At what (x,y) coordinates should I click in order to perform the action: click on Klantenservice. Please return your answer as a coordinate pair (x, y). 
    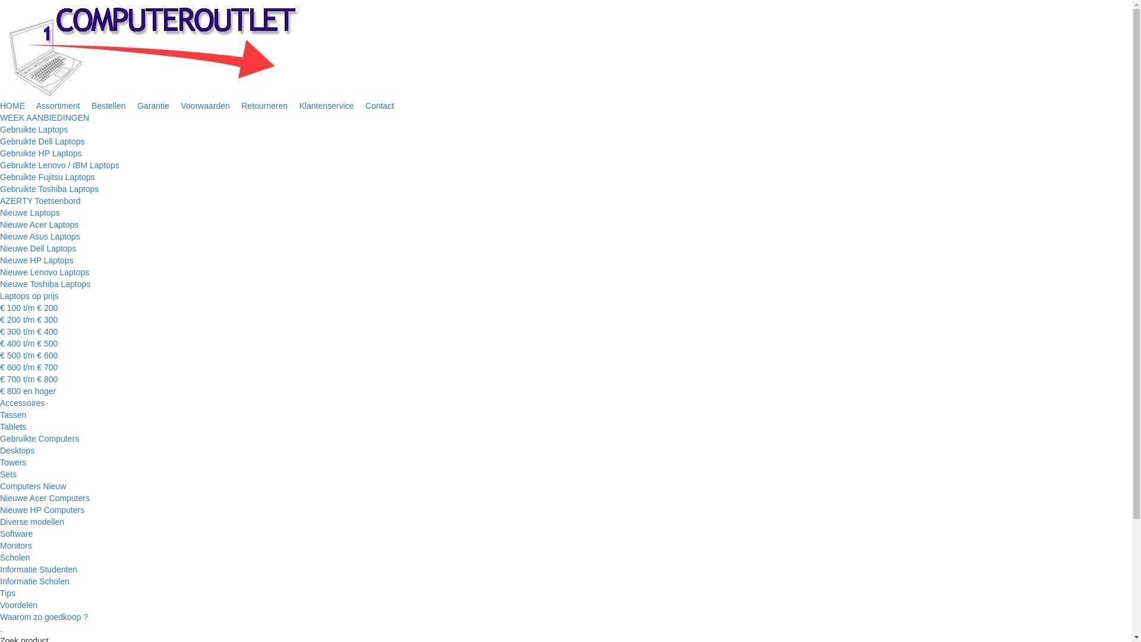
    Looking at the image, I should click on (328, 106).